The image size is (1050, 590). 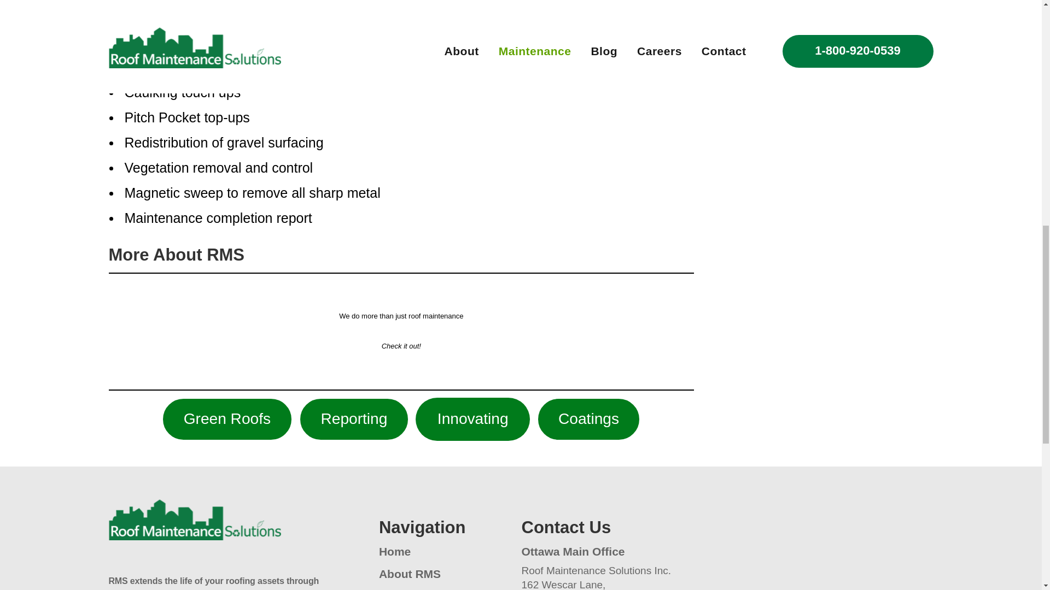 What do you see at coordinates (410, 574) in the screenshot?
I see `About RMS` at bounding box center [410, 574].